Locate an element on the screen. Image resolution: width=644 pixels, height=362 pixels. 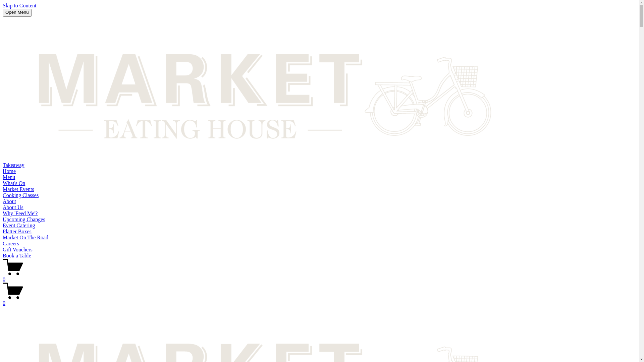
What's On is located at coordinates (14, 183).